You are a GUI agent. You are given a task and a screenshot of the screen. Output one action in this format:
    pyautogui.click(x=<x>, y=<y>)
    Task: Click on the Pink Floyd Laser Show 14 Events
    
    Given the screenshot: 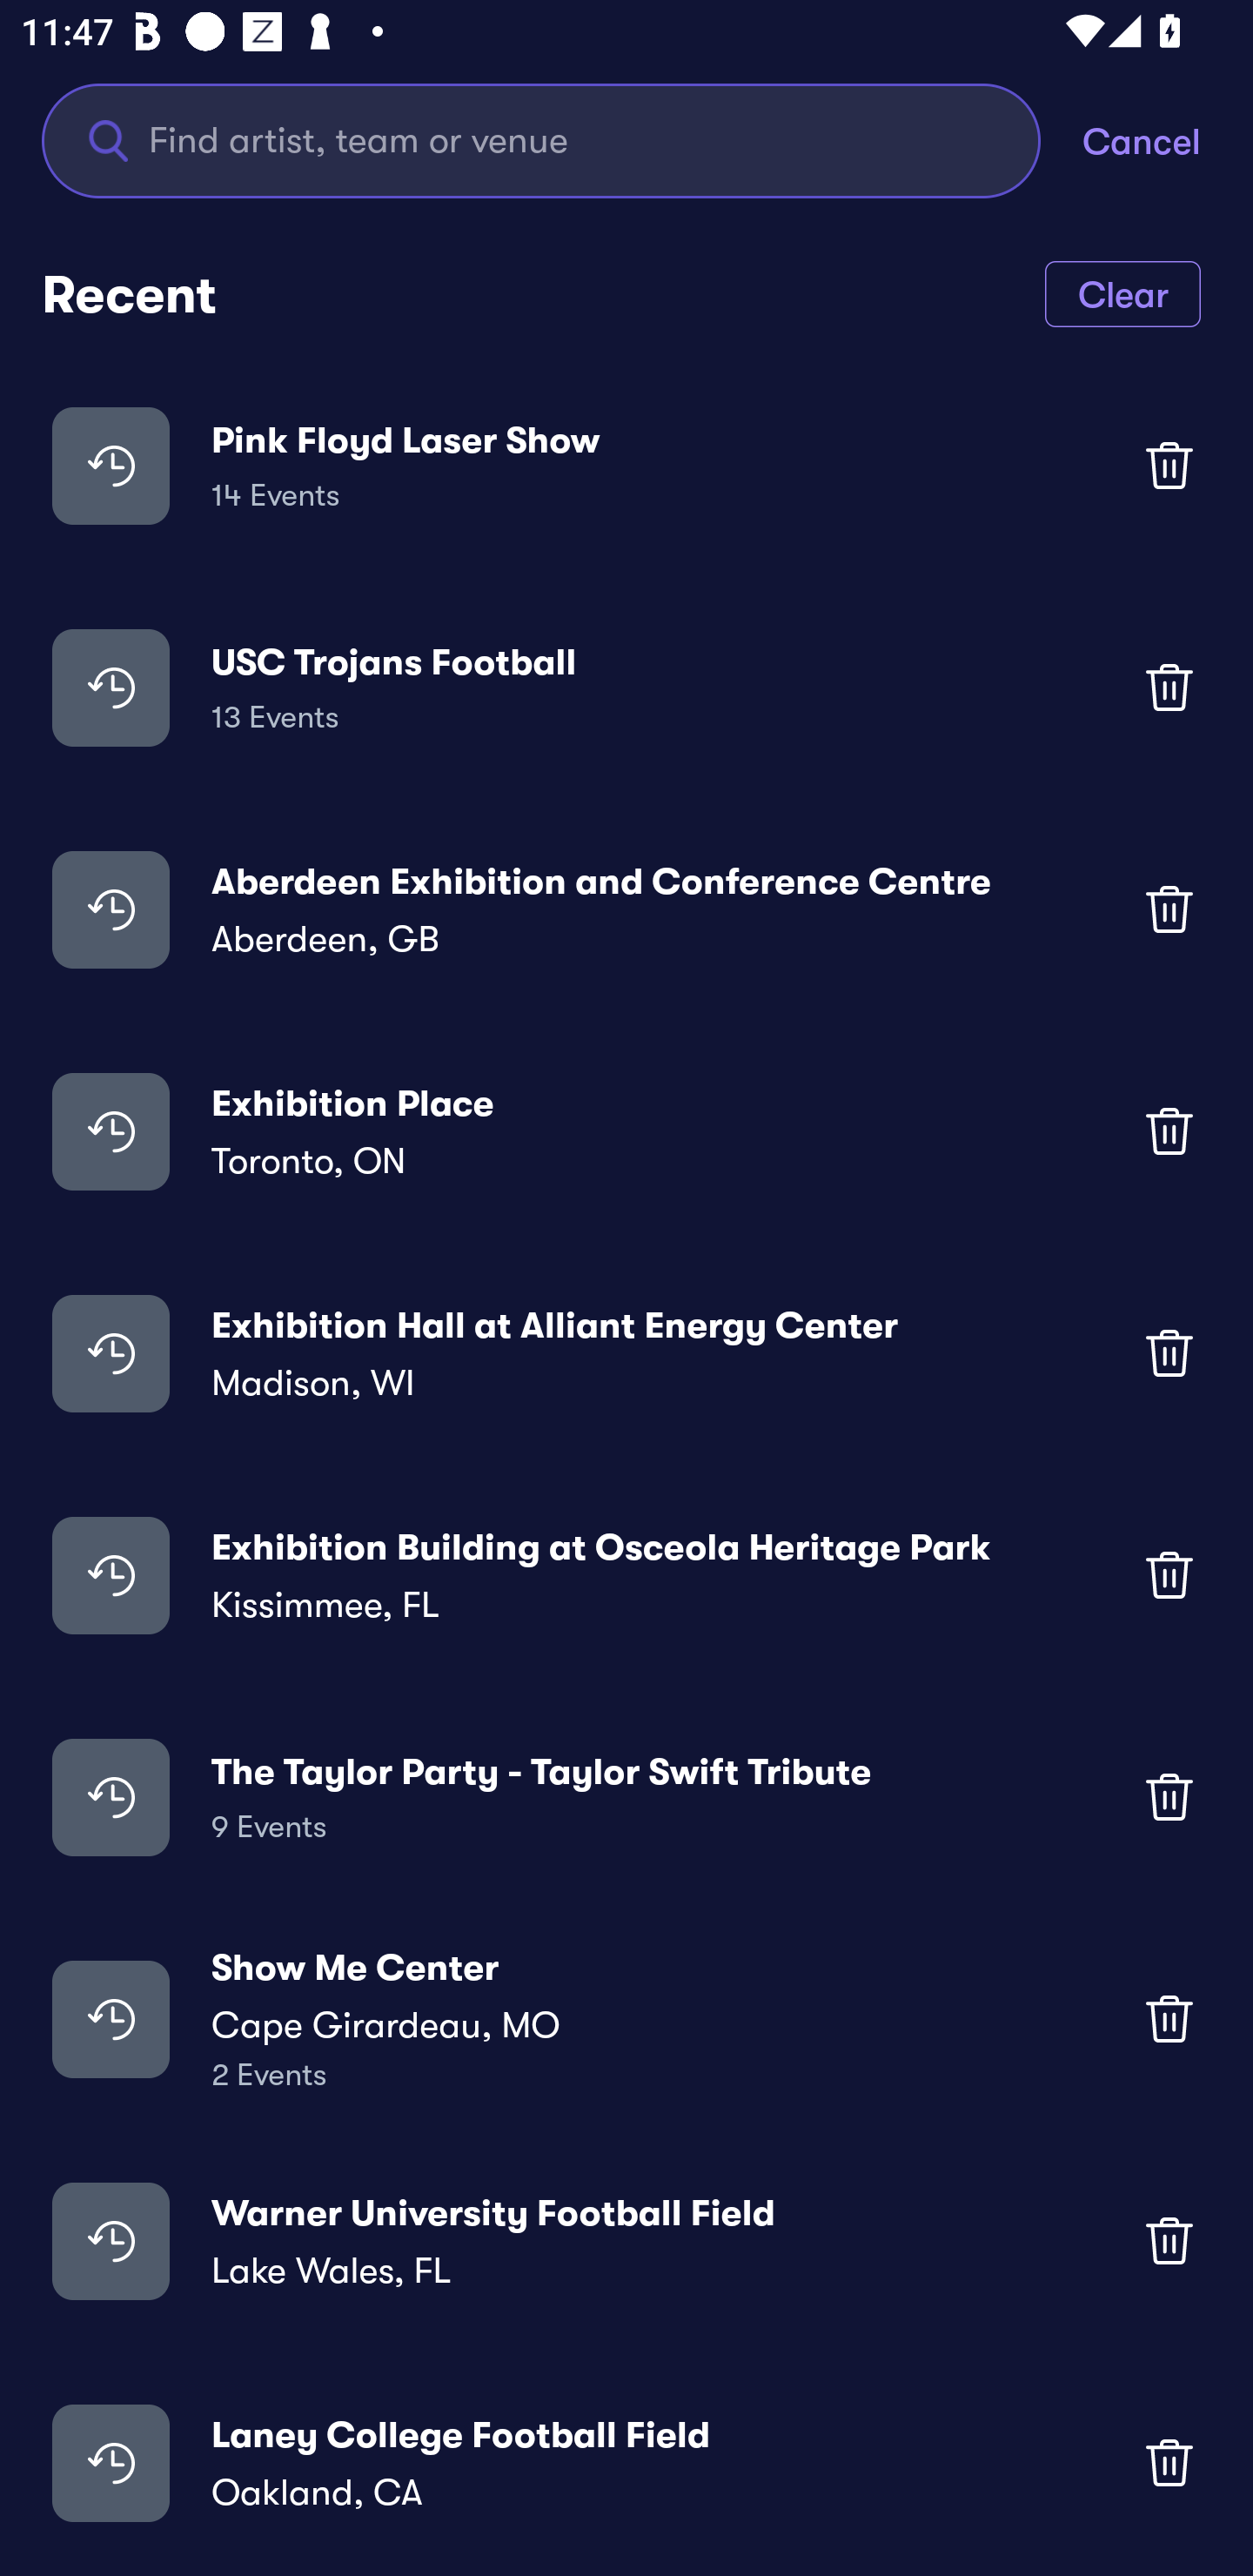 What is the action you would take?
    pyautogui.click(x=626, y=465)
    